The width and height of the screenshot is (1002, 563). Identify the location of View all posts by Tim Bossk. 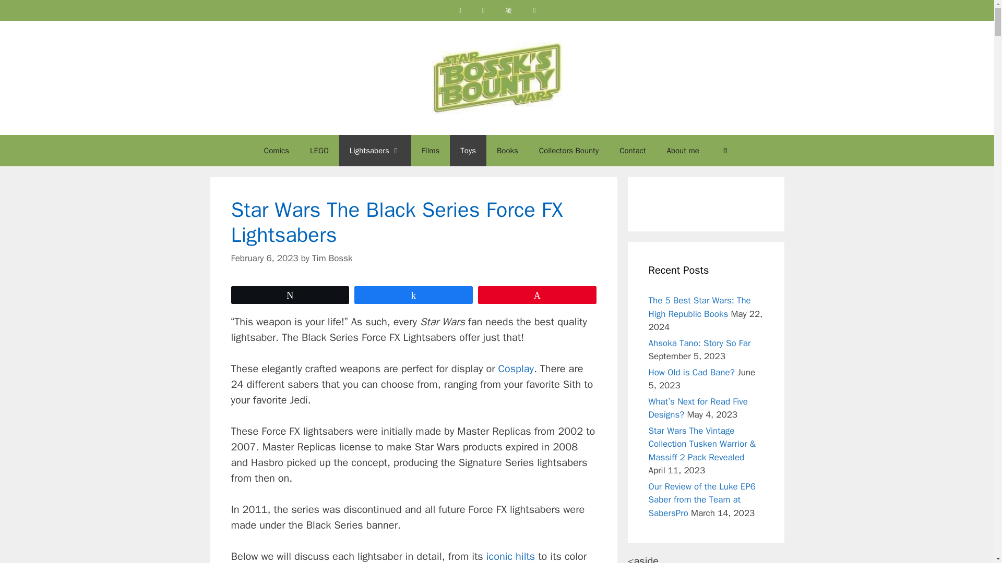
(332, 258).